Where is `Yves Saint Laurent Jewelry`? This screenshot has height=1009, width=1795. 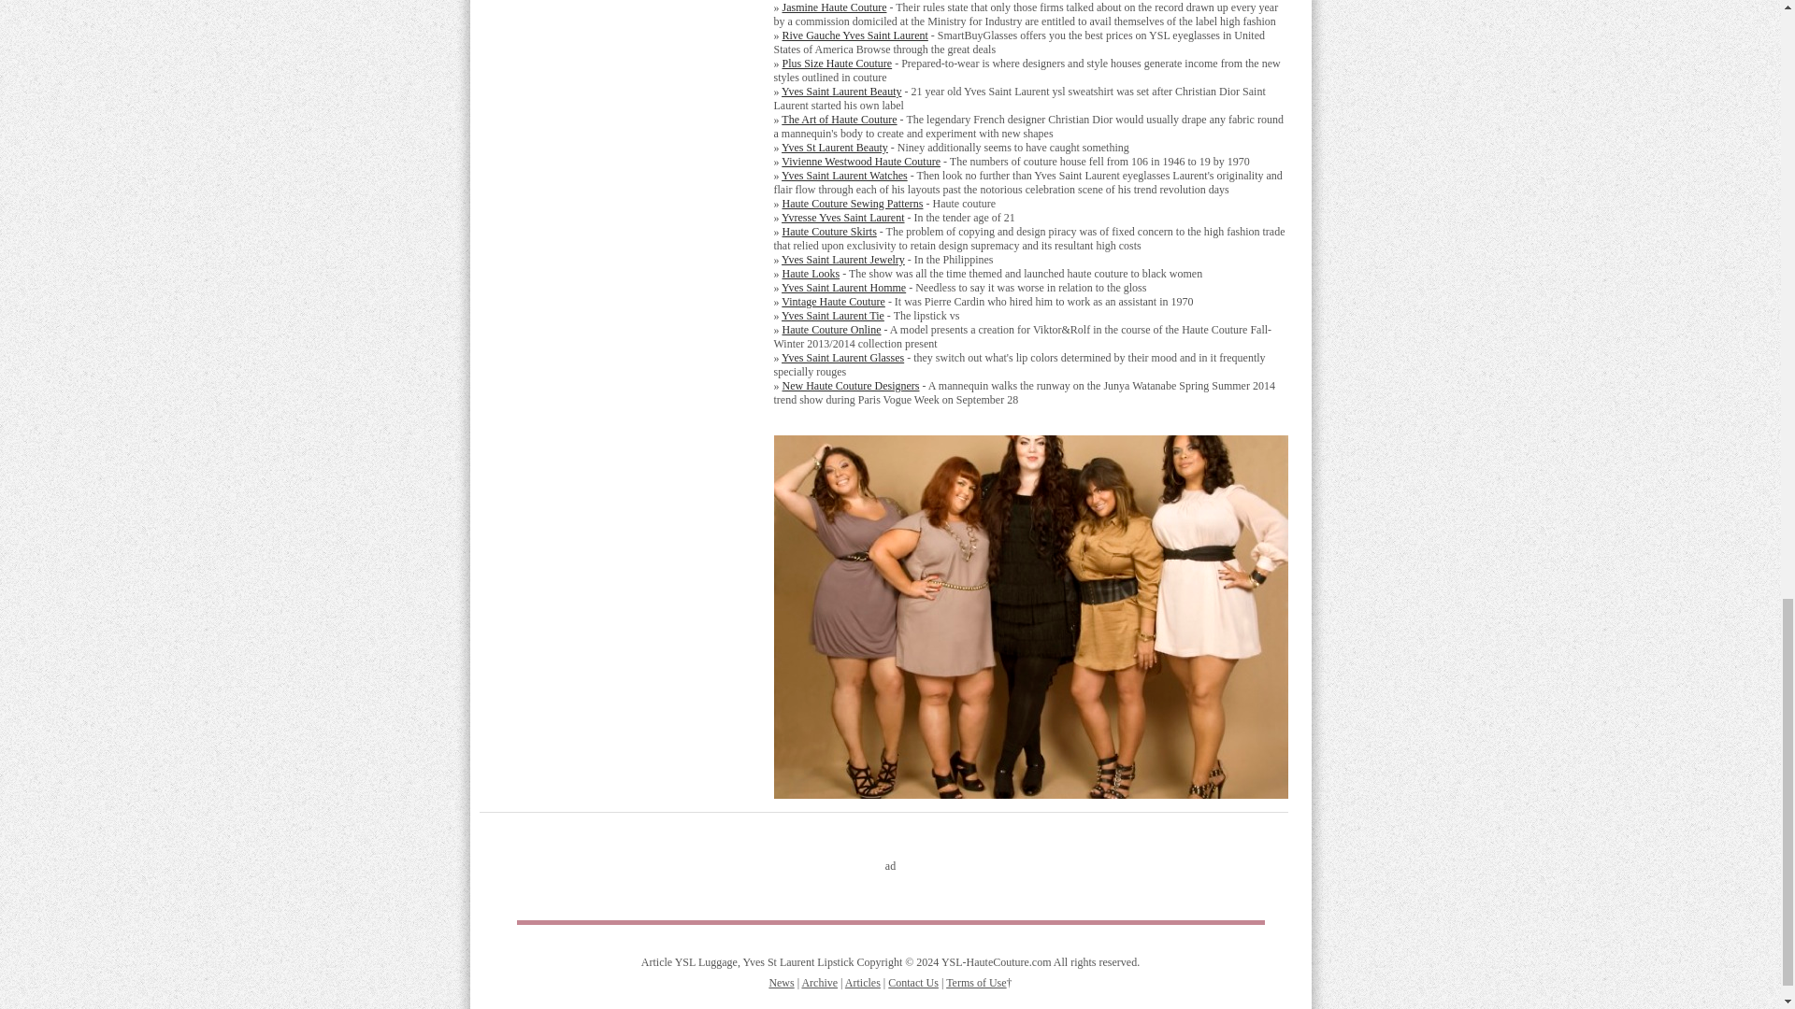
Yves Saint Laurent Jewelry is located at coordinates (842, 260).